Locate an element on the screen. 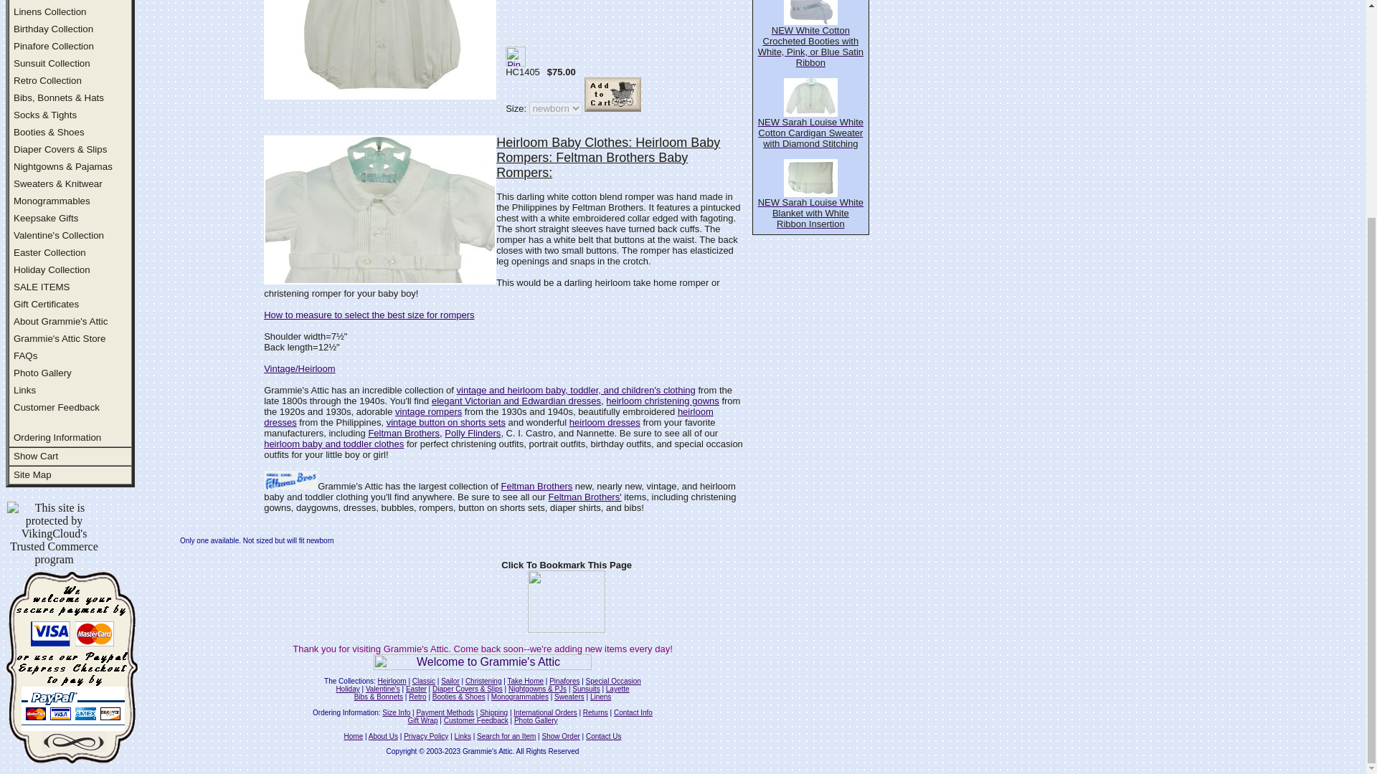 The image size is (1377, 774). Customer Feedback is located at coordinates (56, 407).